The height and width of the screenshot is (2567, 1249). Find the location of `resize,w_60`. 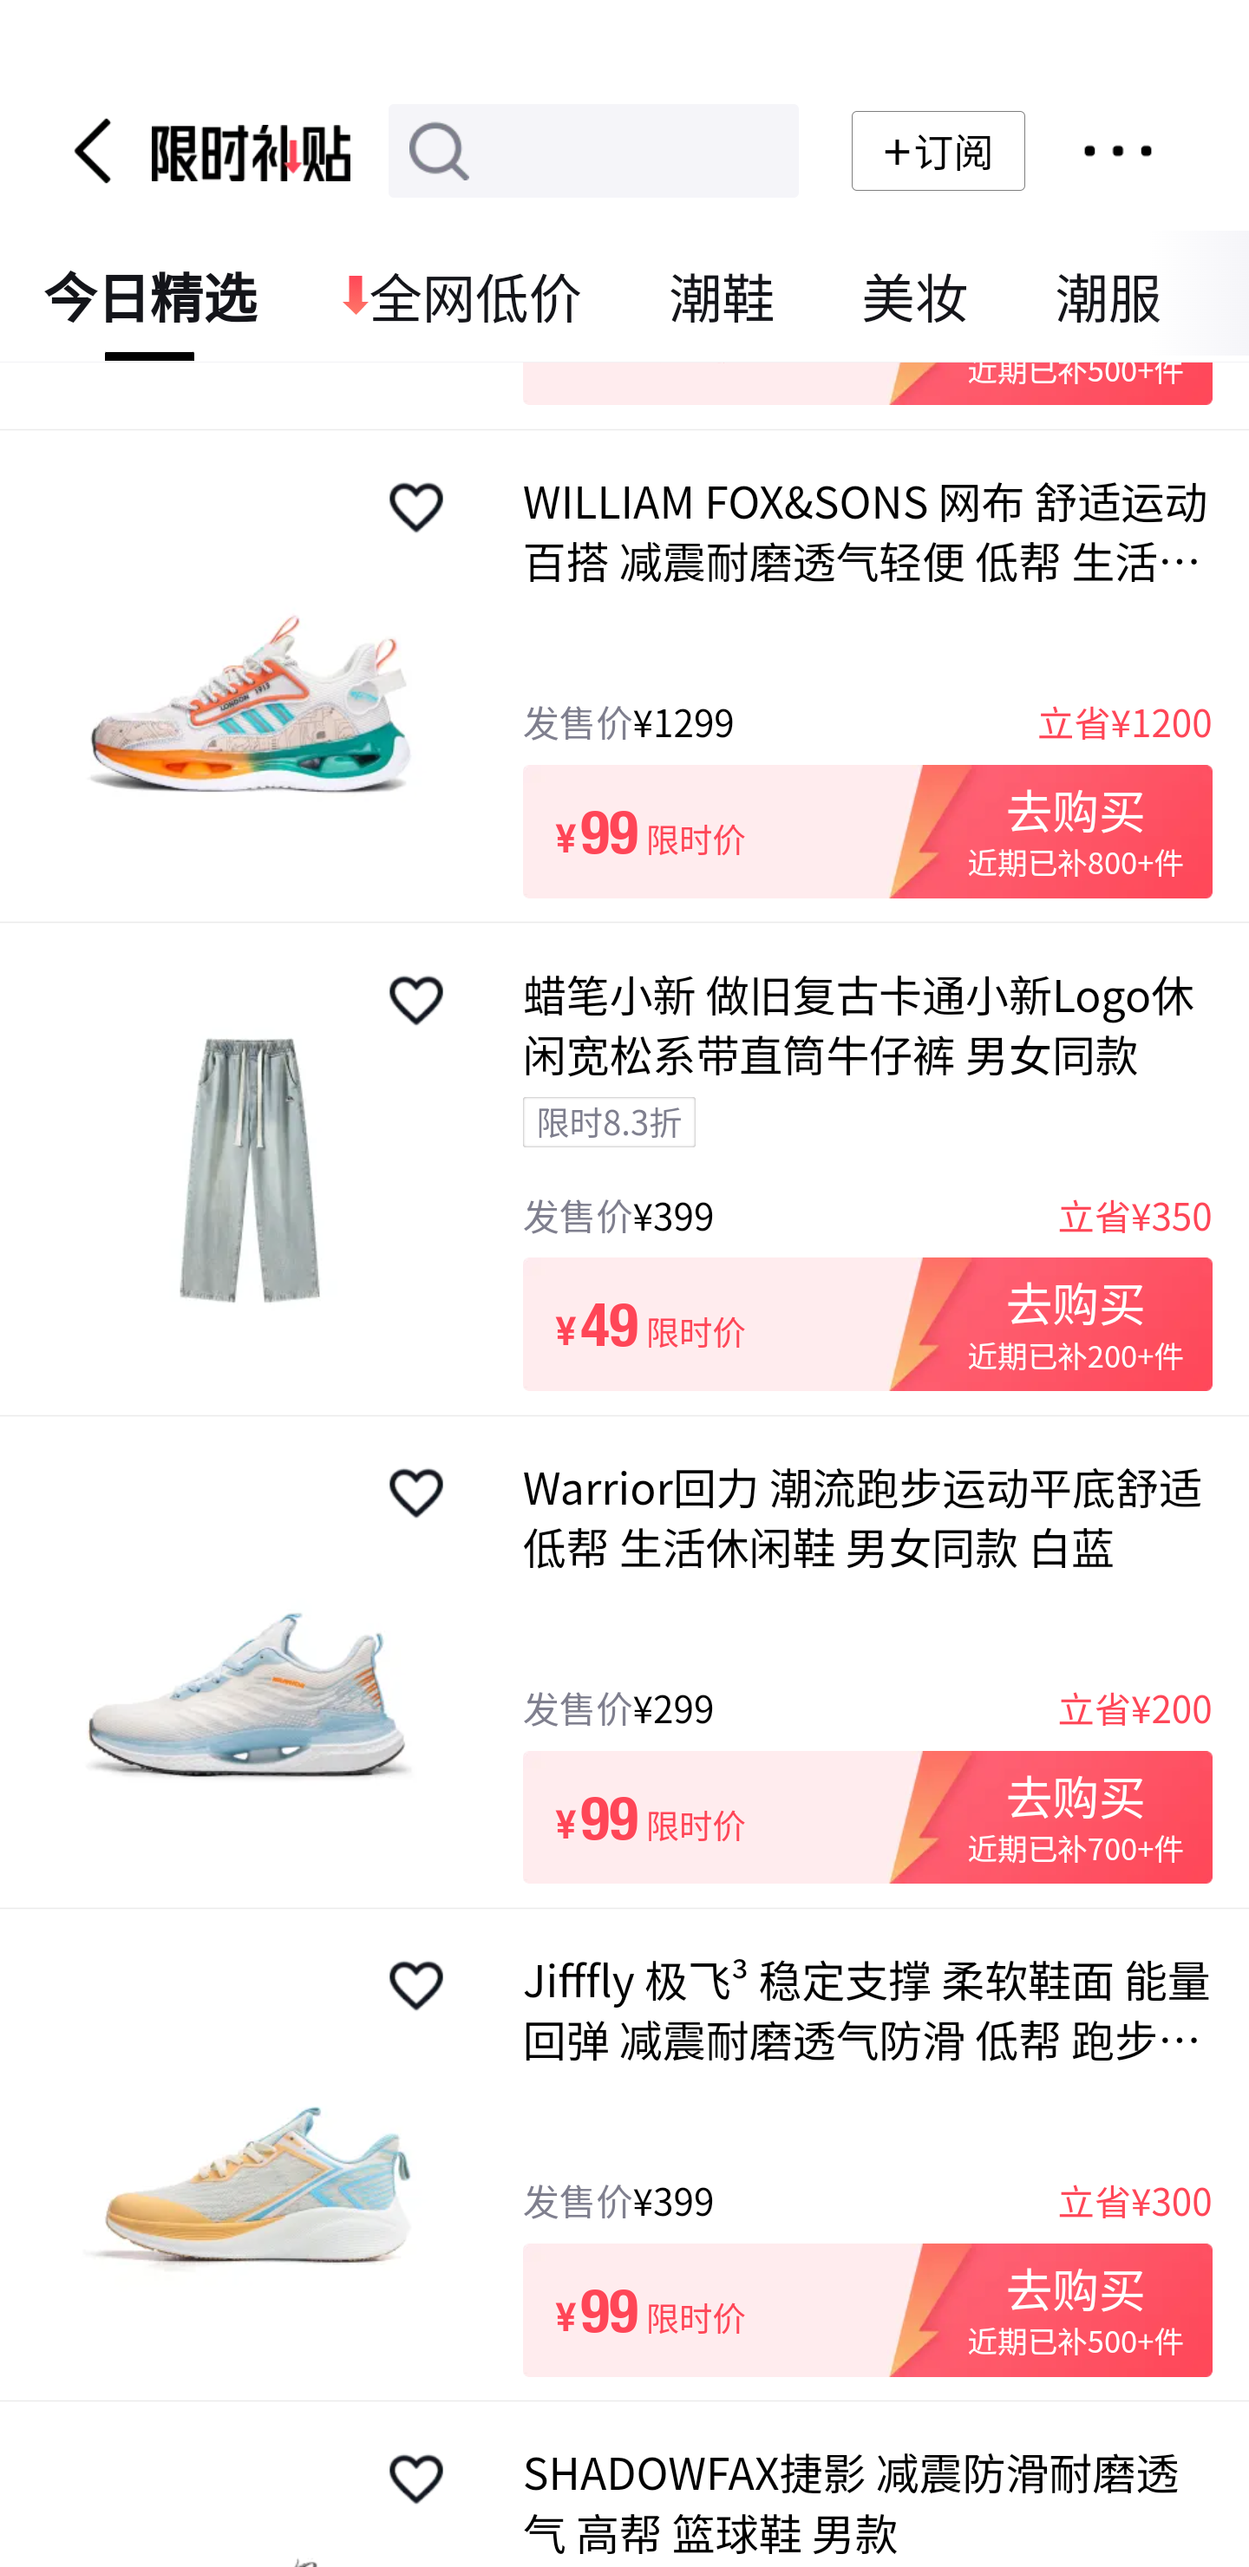

resize,w_60 is located at coordinates (416, 1988).